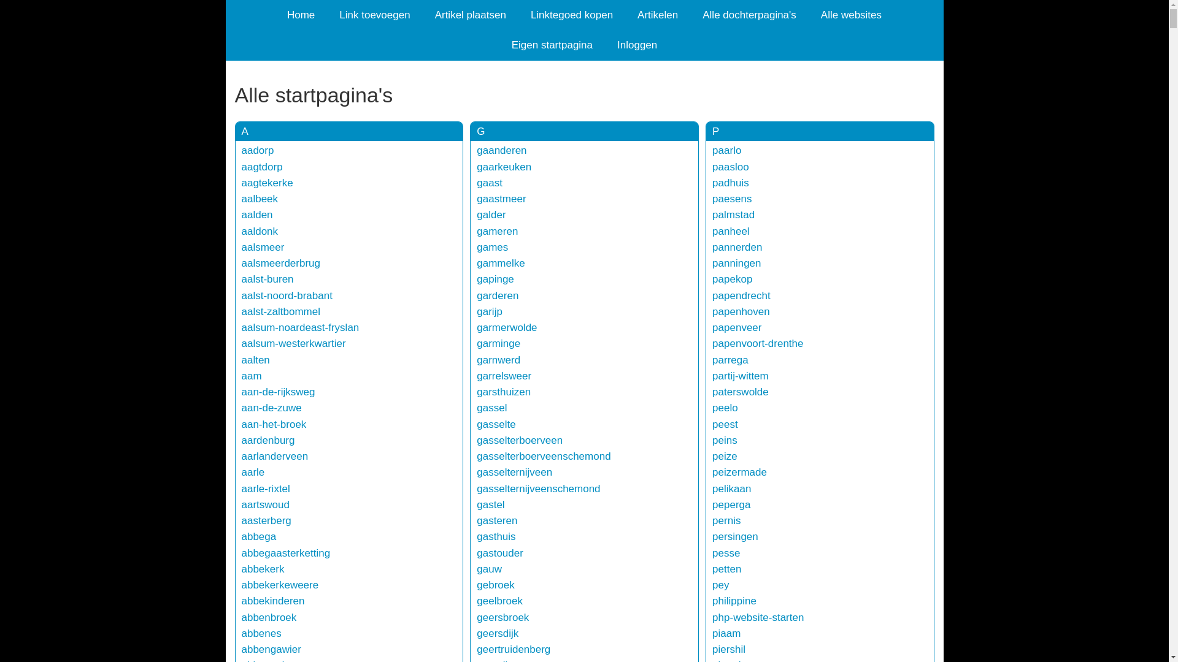 Image resolution: width=1178 pixels, height=662 pixels. What do you see at coordinates (731, 183) in the screenshot?
I see `padhuis` at bounding box center [731, 183].